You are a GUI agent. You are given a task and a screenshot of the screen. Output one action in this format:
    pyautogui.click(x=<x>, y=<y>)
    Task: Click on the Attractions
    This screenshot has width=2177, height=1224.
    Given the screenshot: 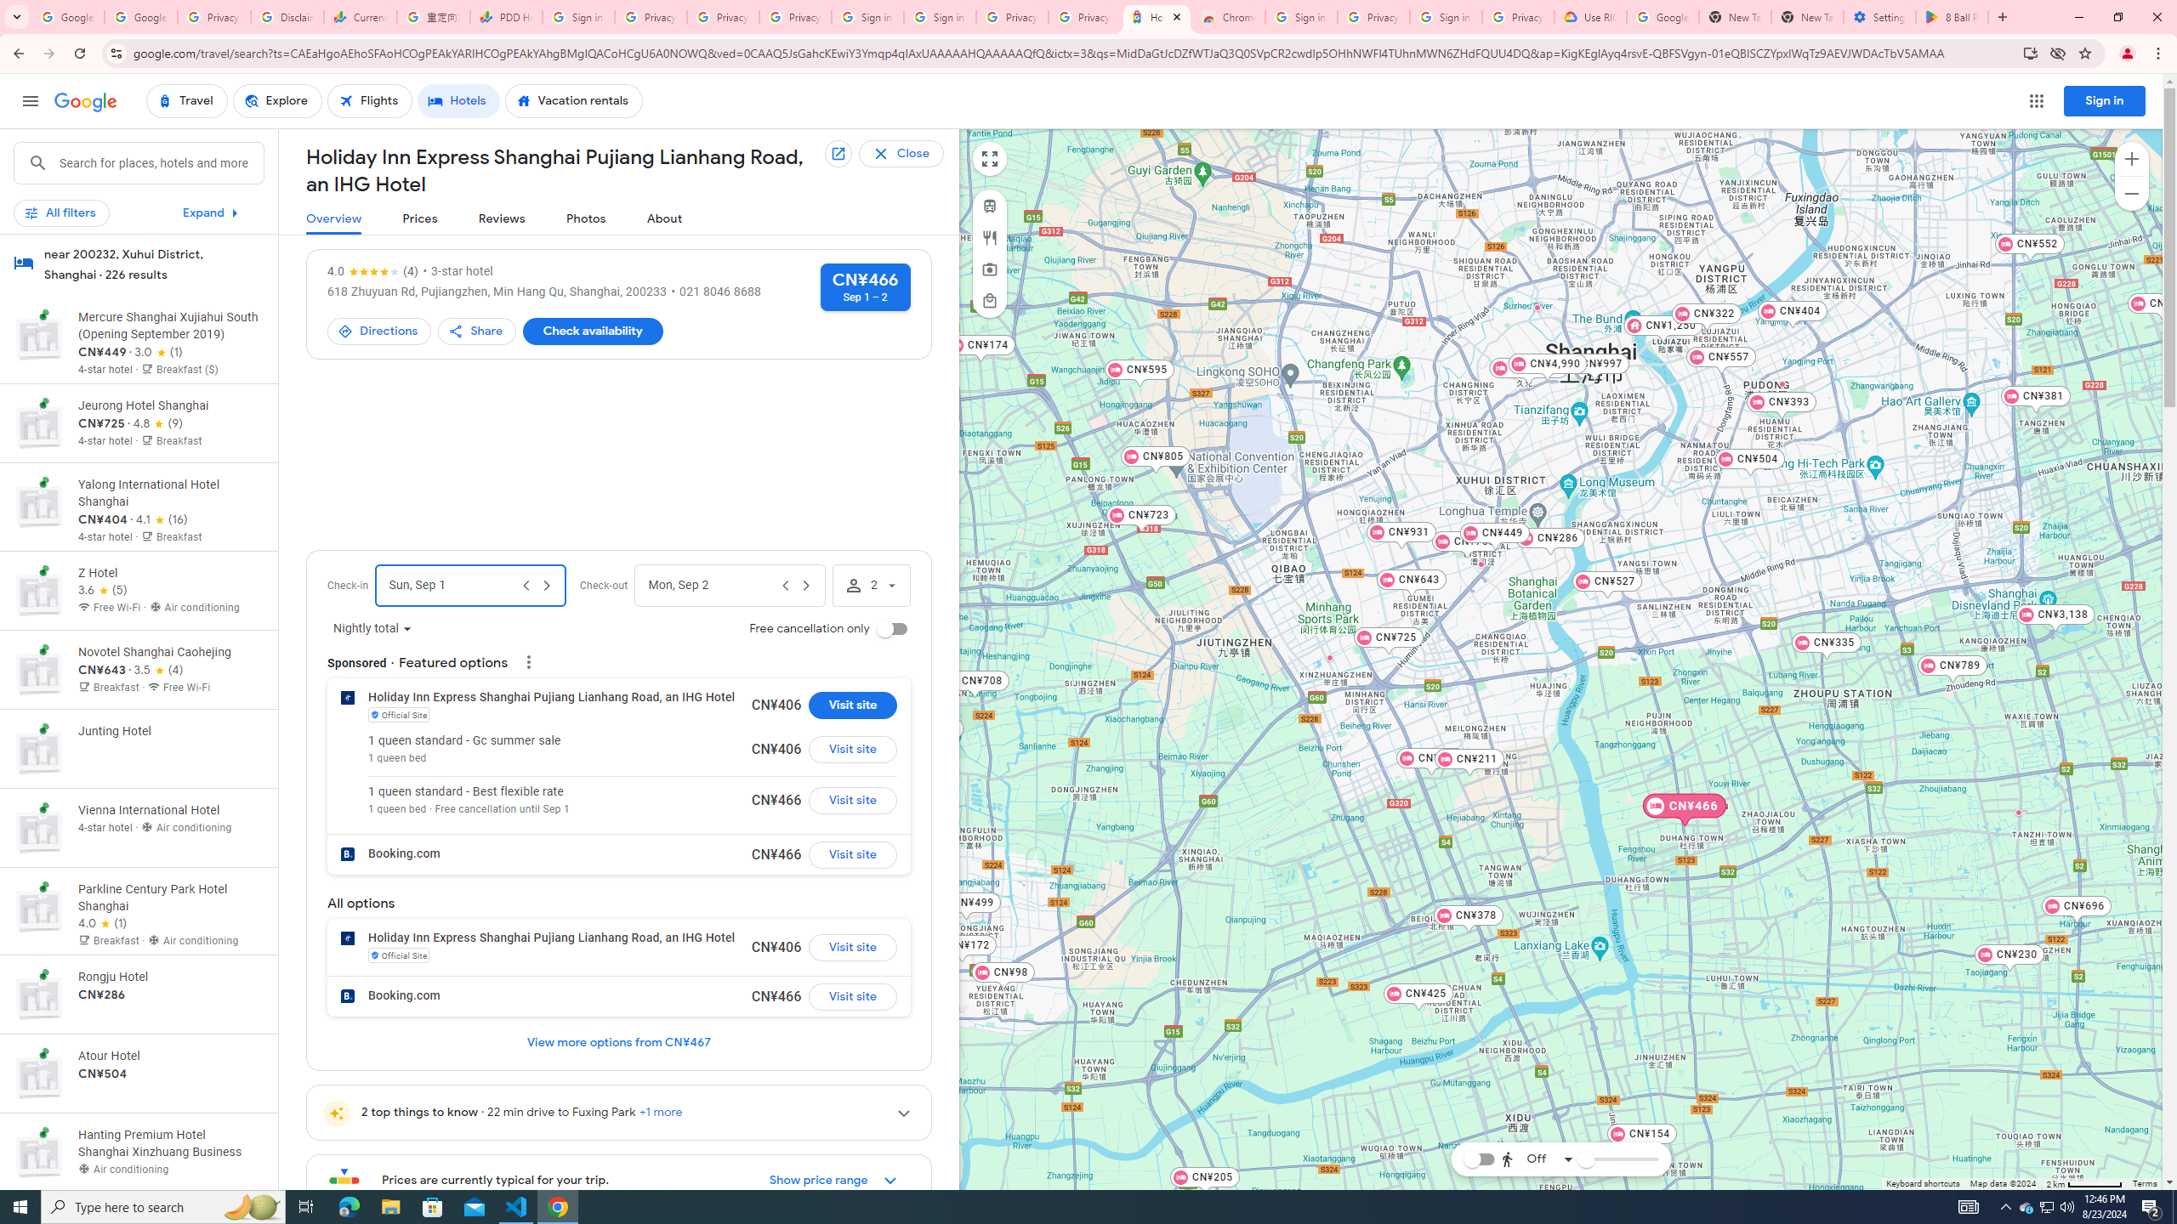 What is the action you would take?
    pyautogui.click(x=989, y=269)
    